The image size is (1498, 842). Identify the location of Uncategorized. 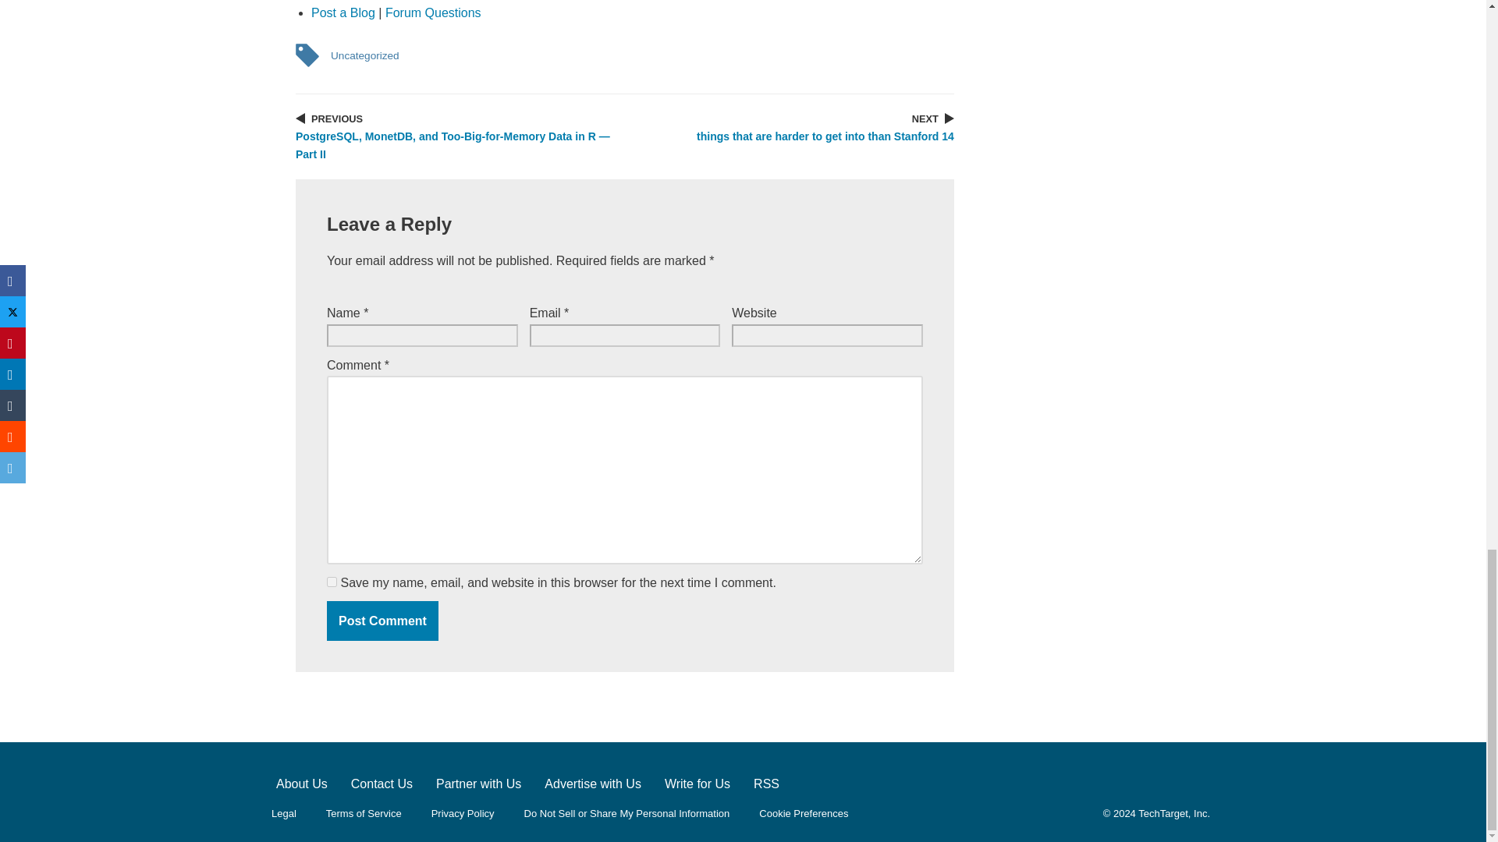
(364, 55).